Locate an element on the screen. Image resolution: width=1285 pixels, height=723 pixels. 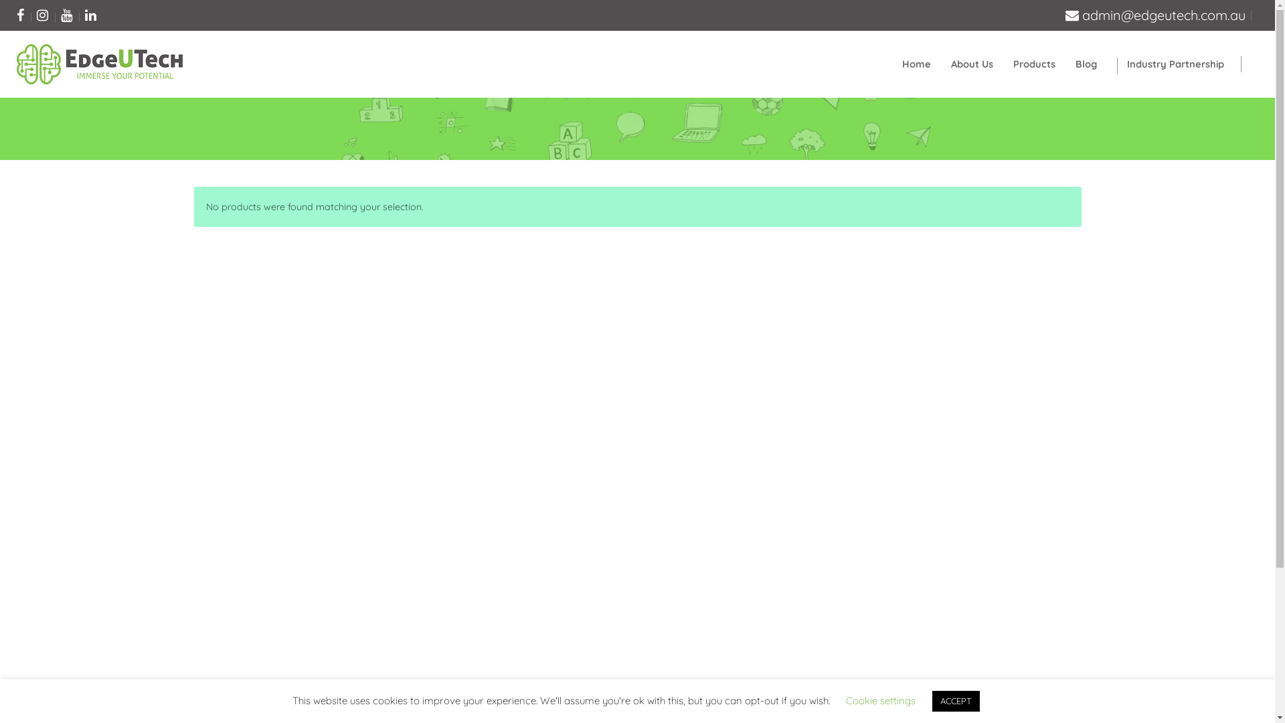
About Us is located at coordinates (972, 64).